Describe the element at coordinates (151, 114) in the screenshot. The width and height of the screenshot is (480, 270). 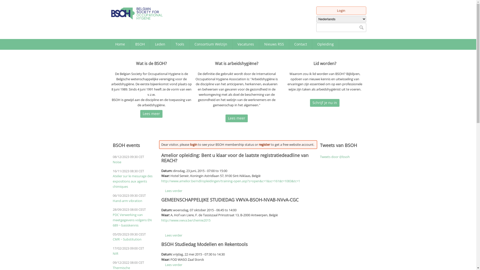
I see `Lees meer` at that location.